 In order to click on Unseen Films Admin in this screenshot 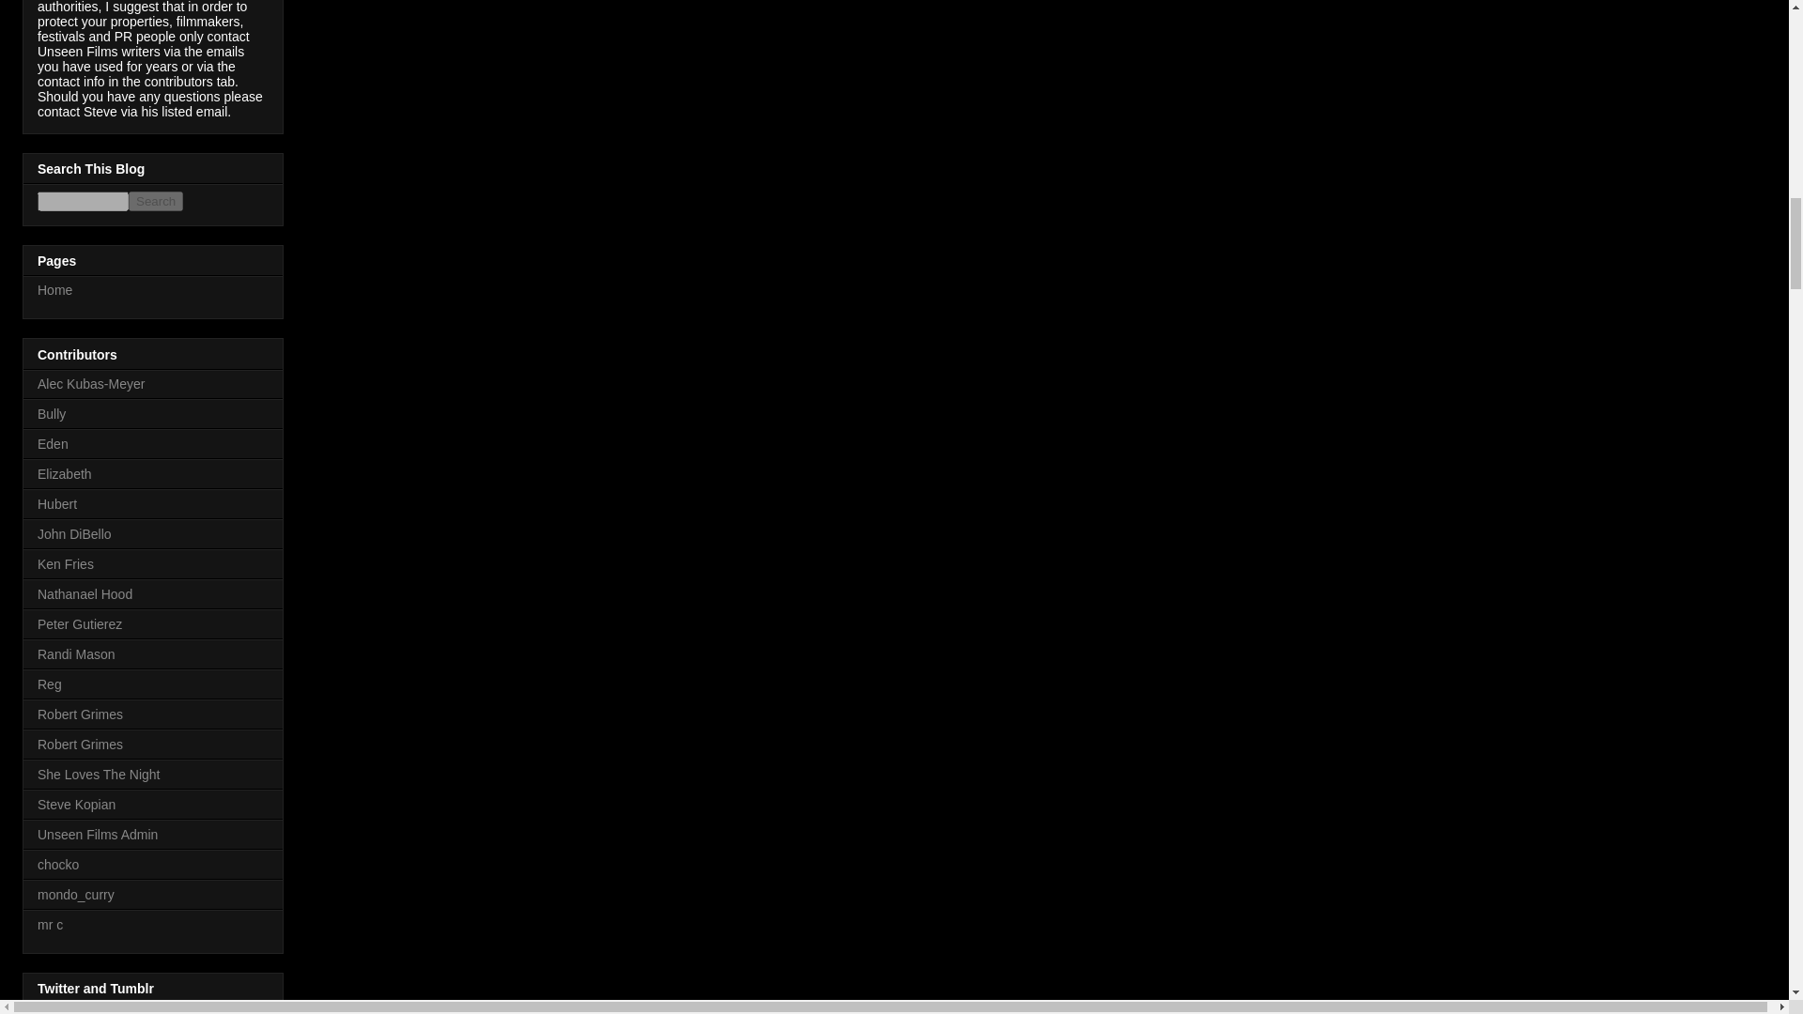, I will do `click(98, 835)`.